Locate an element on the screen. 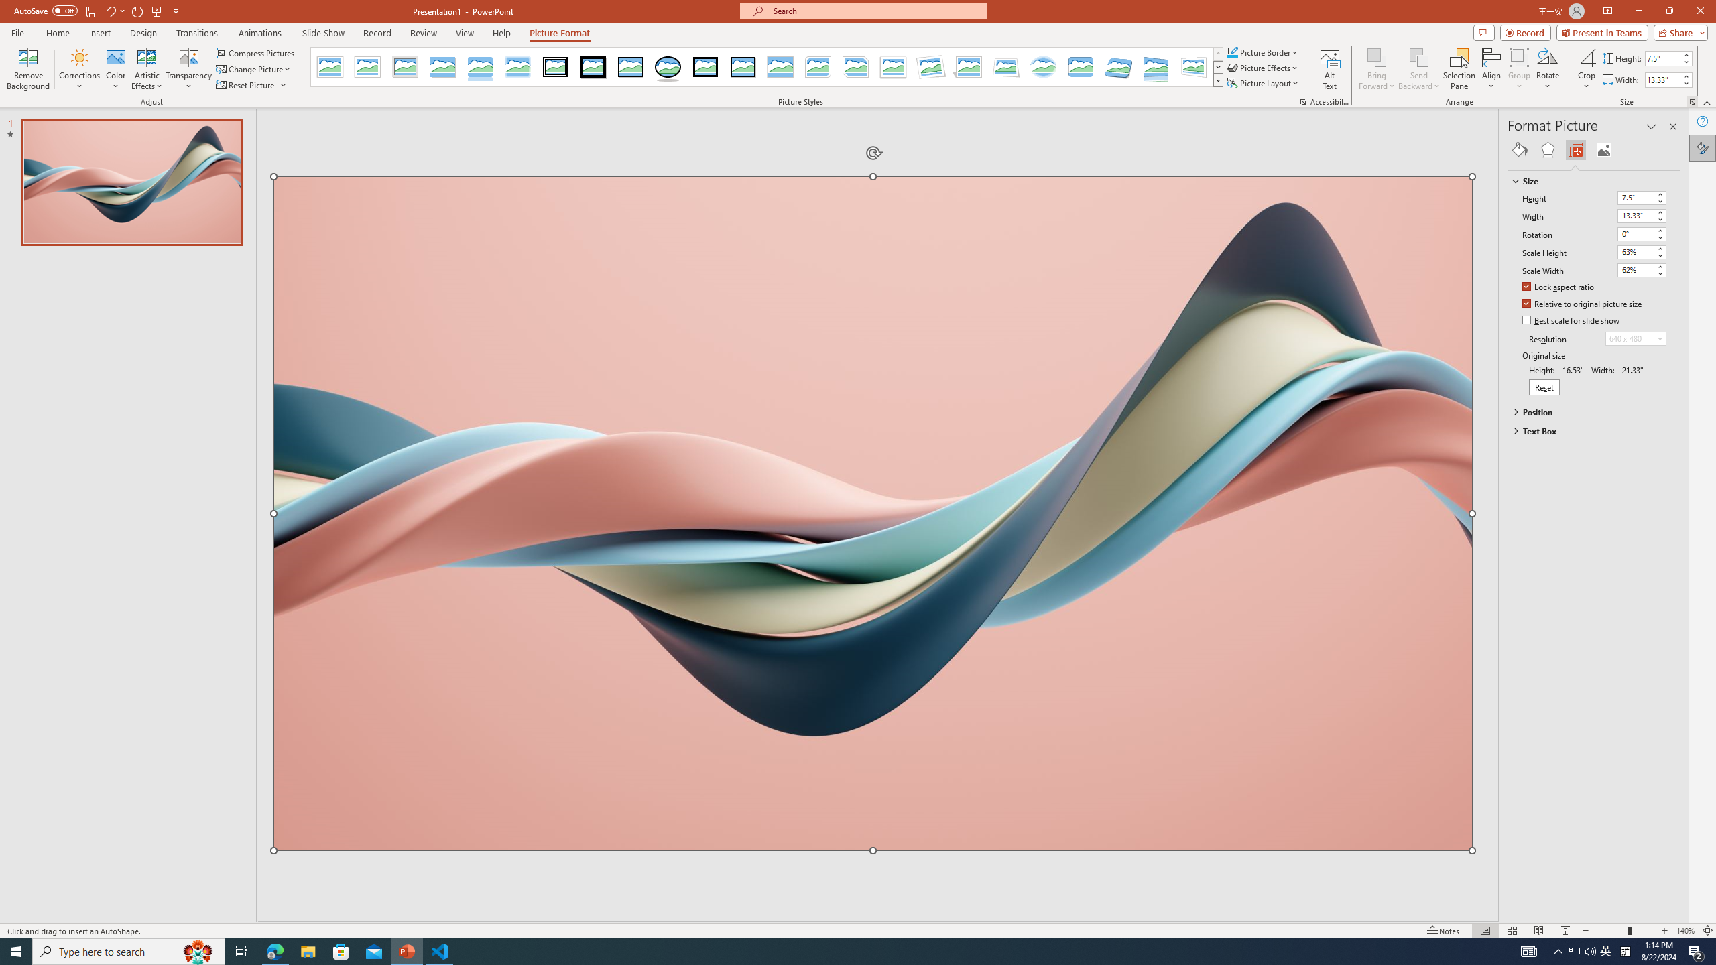 Image resolution: width=1716 pixels, height=965 pixels. Reflected Rounded Rectangle is located at coordinates (480, 67).